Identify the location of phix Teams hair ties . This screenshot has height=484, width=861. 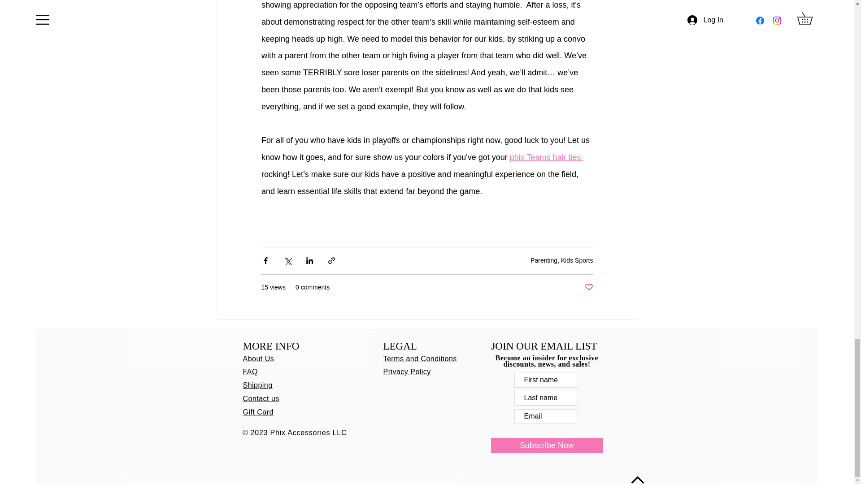
(546, 157).